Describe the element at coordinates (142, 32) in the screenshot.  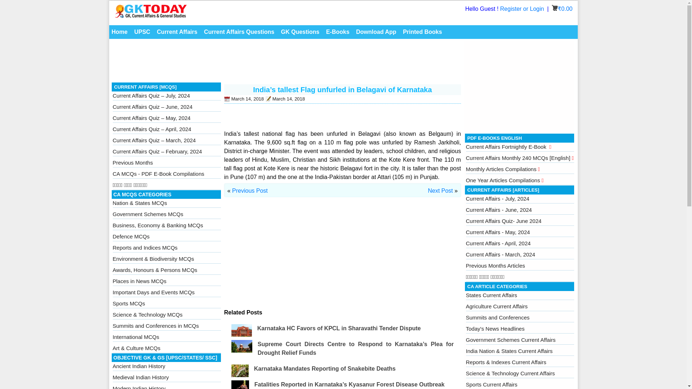
I see `UPSC` at that location.